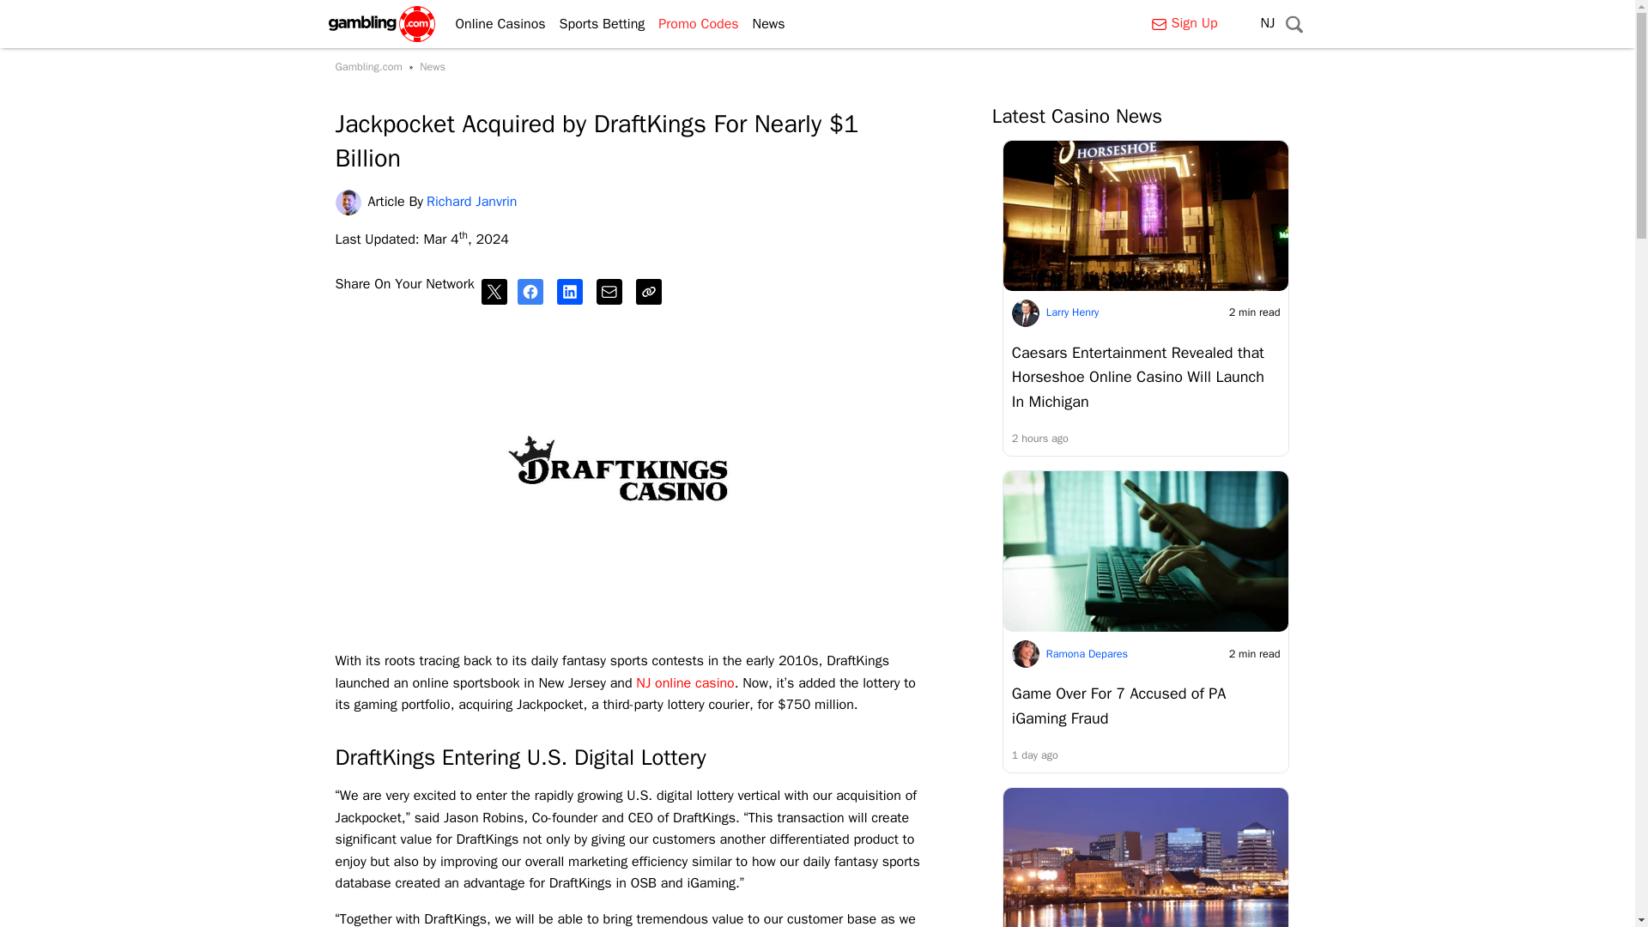 The width and height of the screenshot is (1648, 927). Describe the element at coordinates (596, 24) in the screenshot. I see `Sports Betting` at that location.